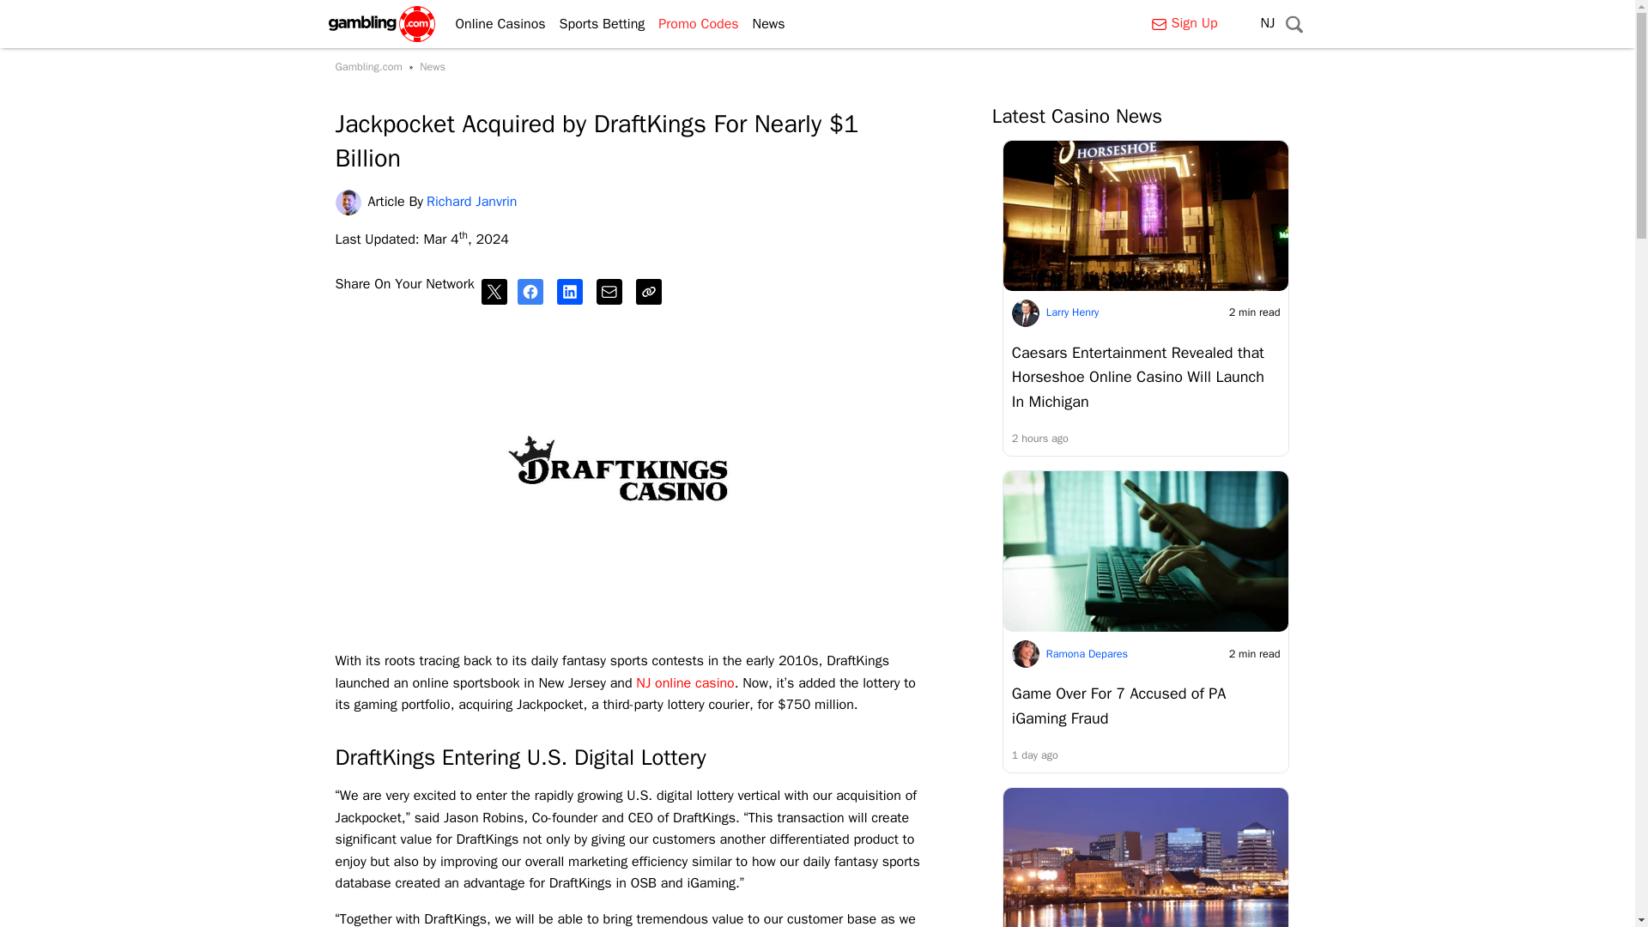 The width and height of the screenshot is (1648, 927). Describe the element at coordinates (596, 24) in the screenshot. I see `Sports Betting` at that location.